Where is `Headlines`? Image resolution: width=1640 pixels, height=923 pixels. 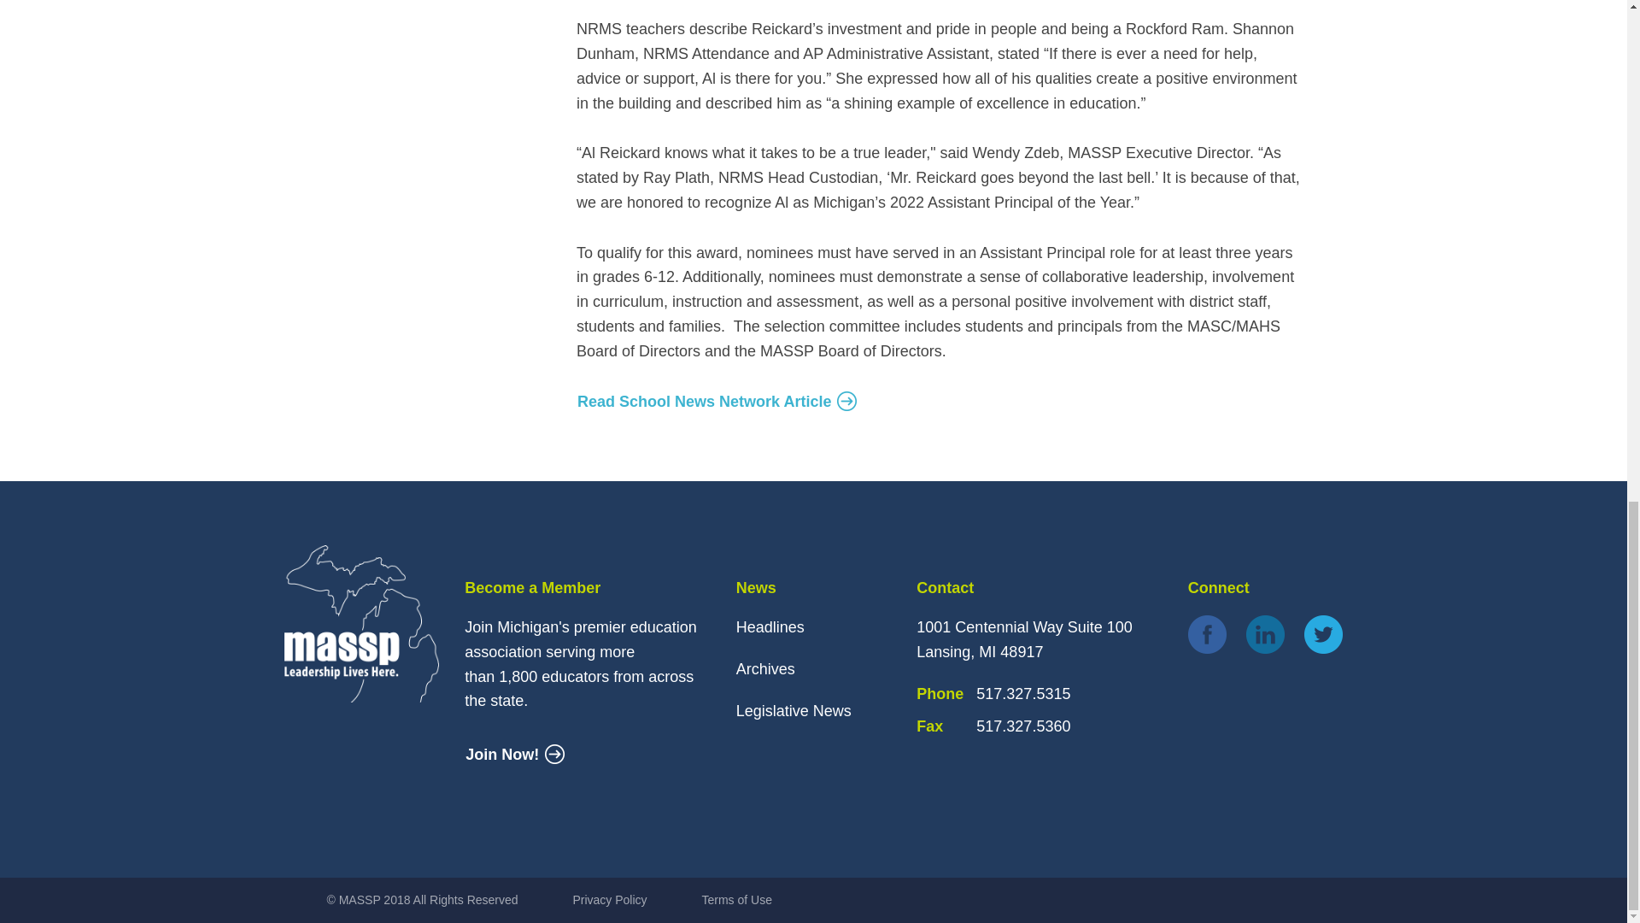 Headlines is located at coordinates (770, 627).